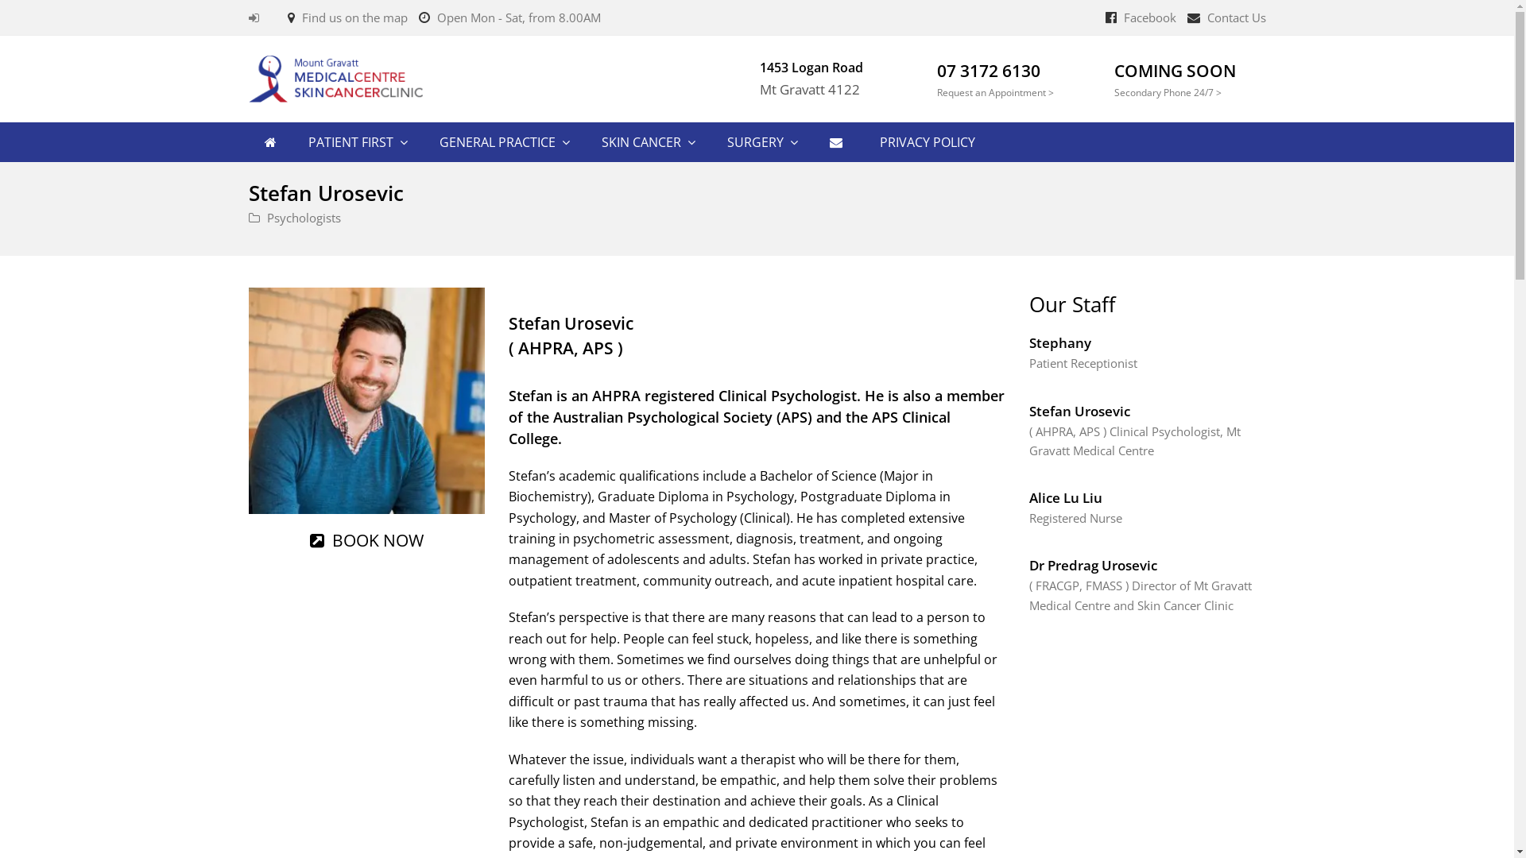 The height and width of the screenshot is (858, 1526). Describe the element at coordinates (1175, 79) in the screenshot. I see `COMING SOON
Secondary Phone 24/7 >` at that location.